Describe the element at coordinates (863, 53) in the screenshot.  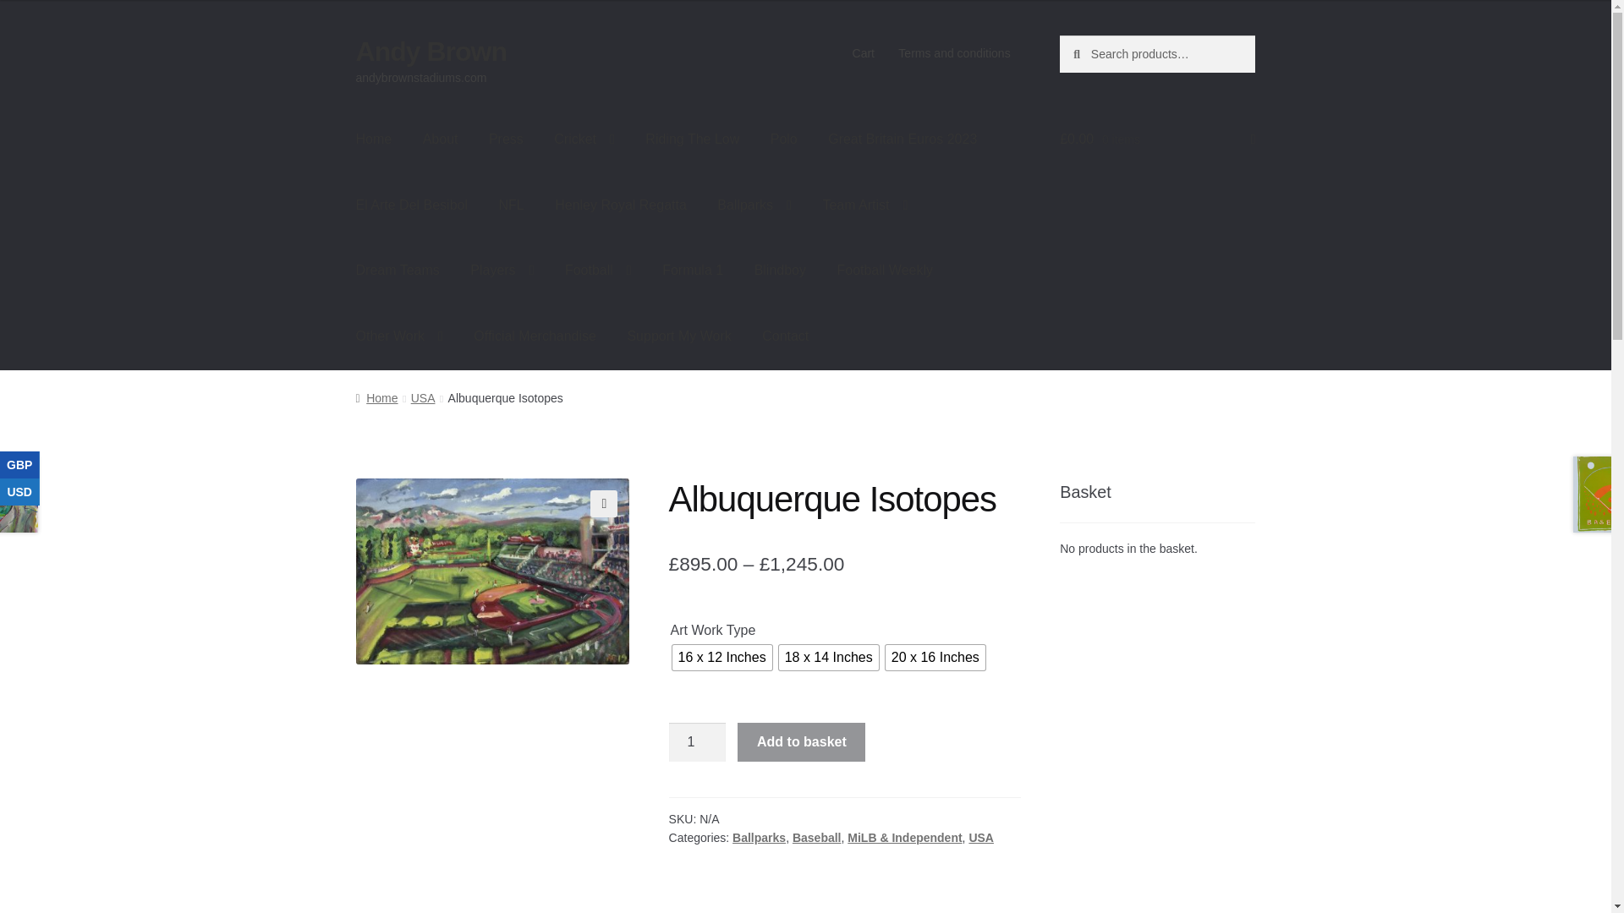
I see `Cart` at that location.